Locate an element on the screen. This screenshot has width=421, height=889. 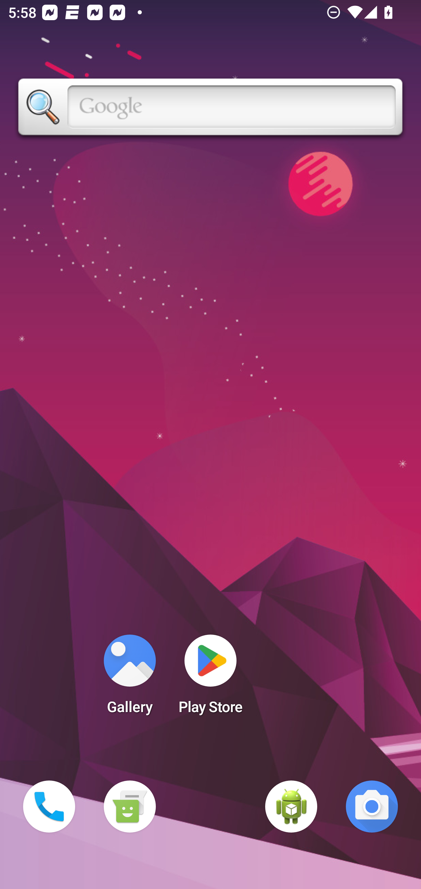
Gallery is located at coordinates (130, 678).